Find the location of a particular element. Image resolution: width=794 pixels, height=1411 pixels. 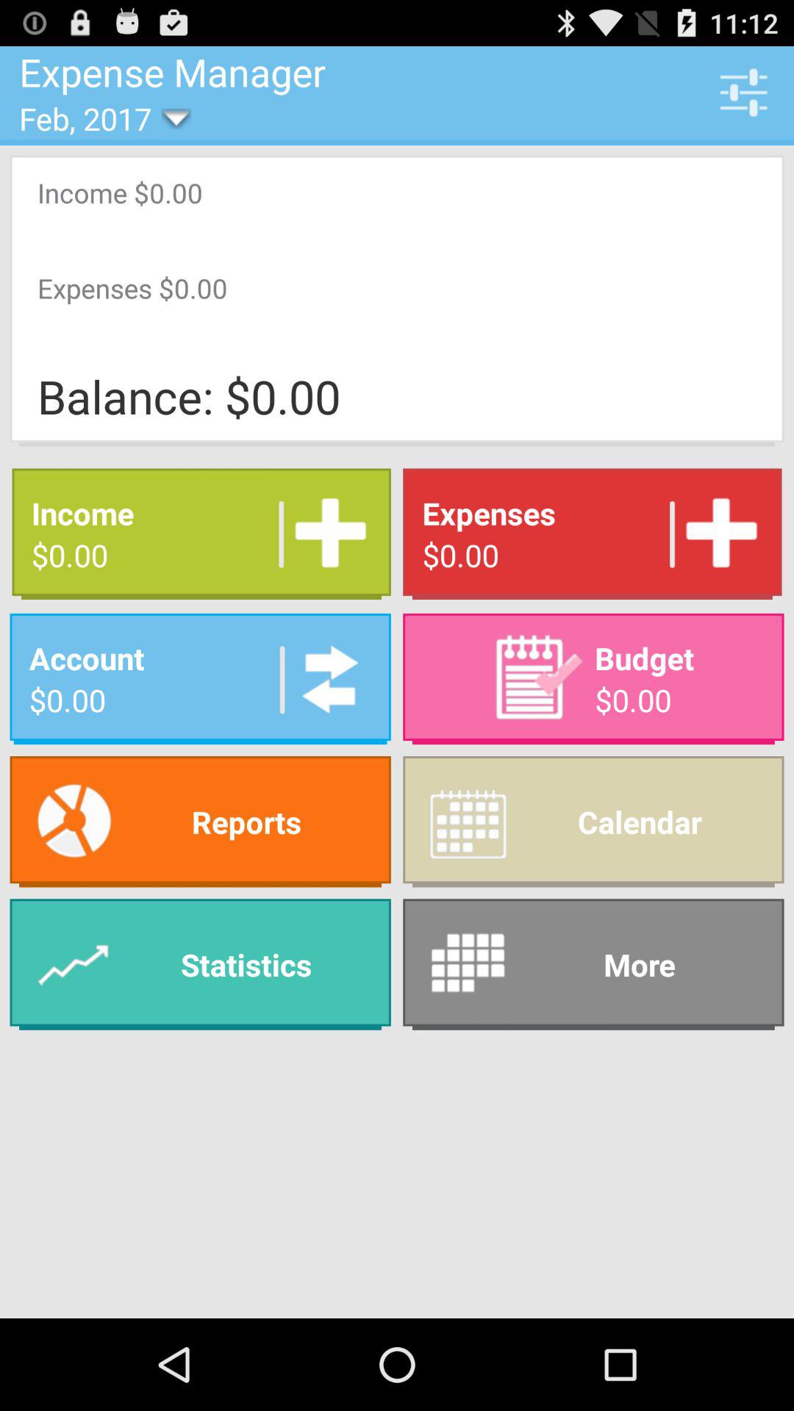

swipe until the reports is located at coordinates (200, 822).